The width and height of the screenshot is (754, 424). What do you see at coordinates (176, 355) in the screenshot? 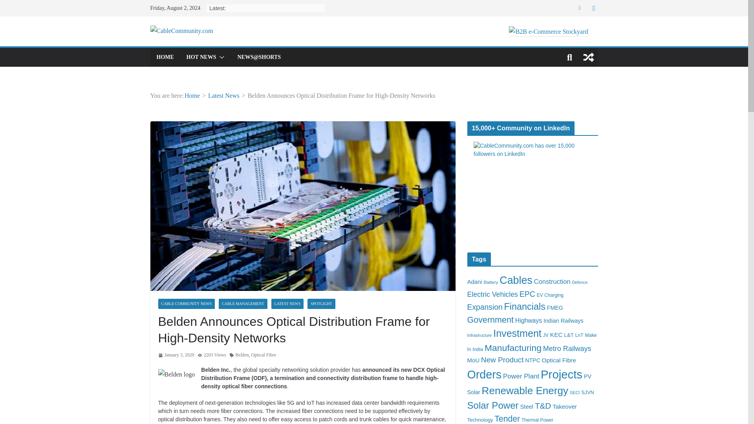
I see `11:02 am` at bounding box center [176, 355].